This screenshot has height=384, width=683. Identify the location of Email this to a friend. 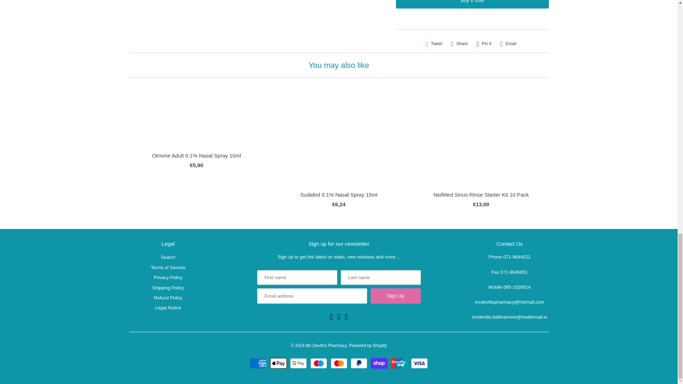
(508, 44).